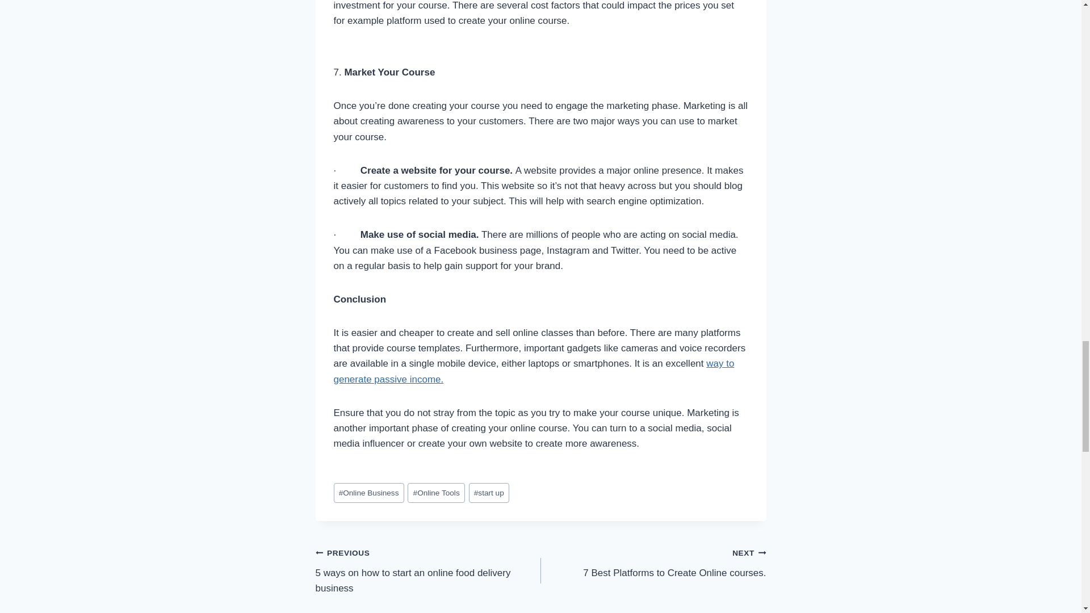 This screenshot has width=1090, height=613. Describe the element at coordinates (488, 493) in the screenshot. I see `Online Business` at that location.